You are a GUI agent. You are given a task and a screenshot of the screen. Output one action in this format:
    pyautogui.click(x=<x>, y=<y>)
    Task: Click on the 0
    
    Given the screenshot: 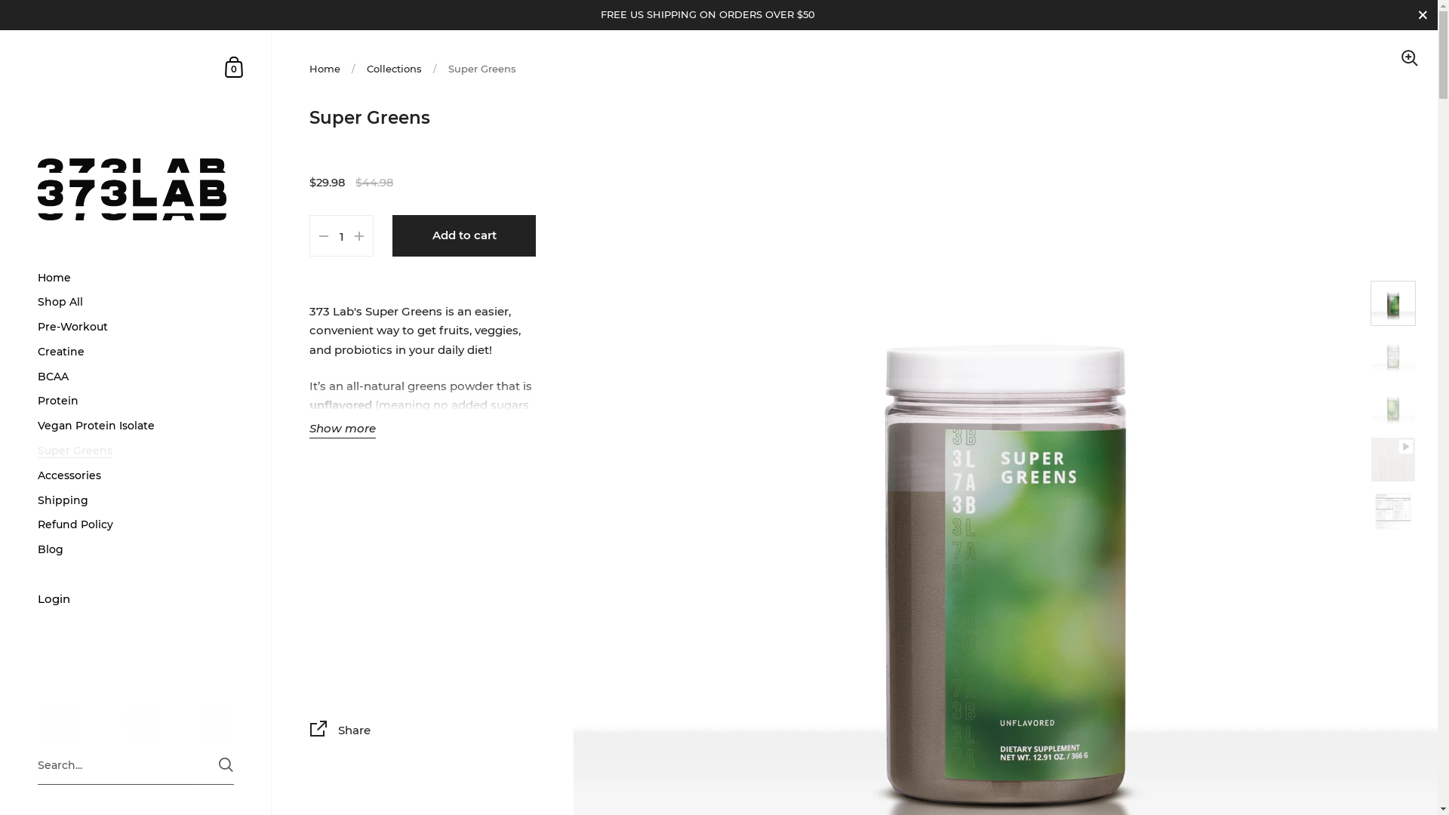 What is the action you would take?
    pyautogui.click(x=235, y=66)
    